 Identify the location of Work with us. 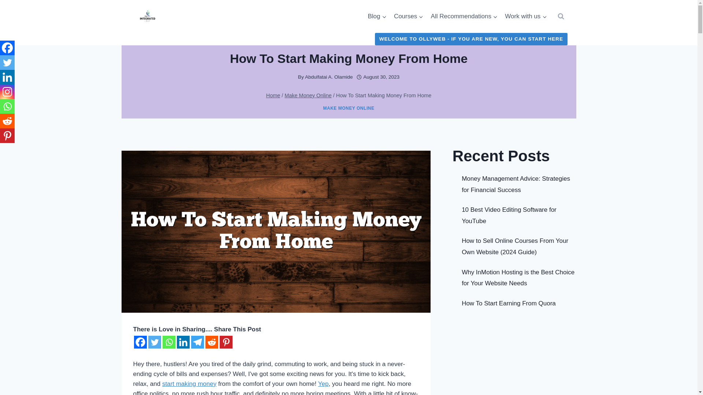
(526, 16).